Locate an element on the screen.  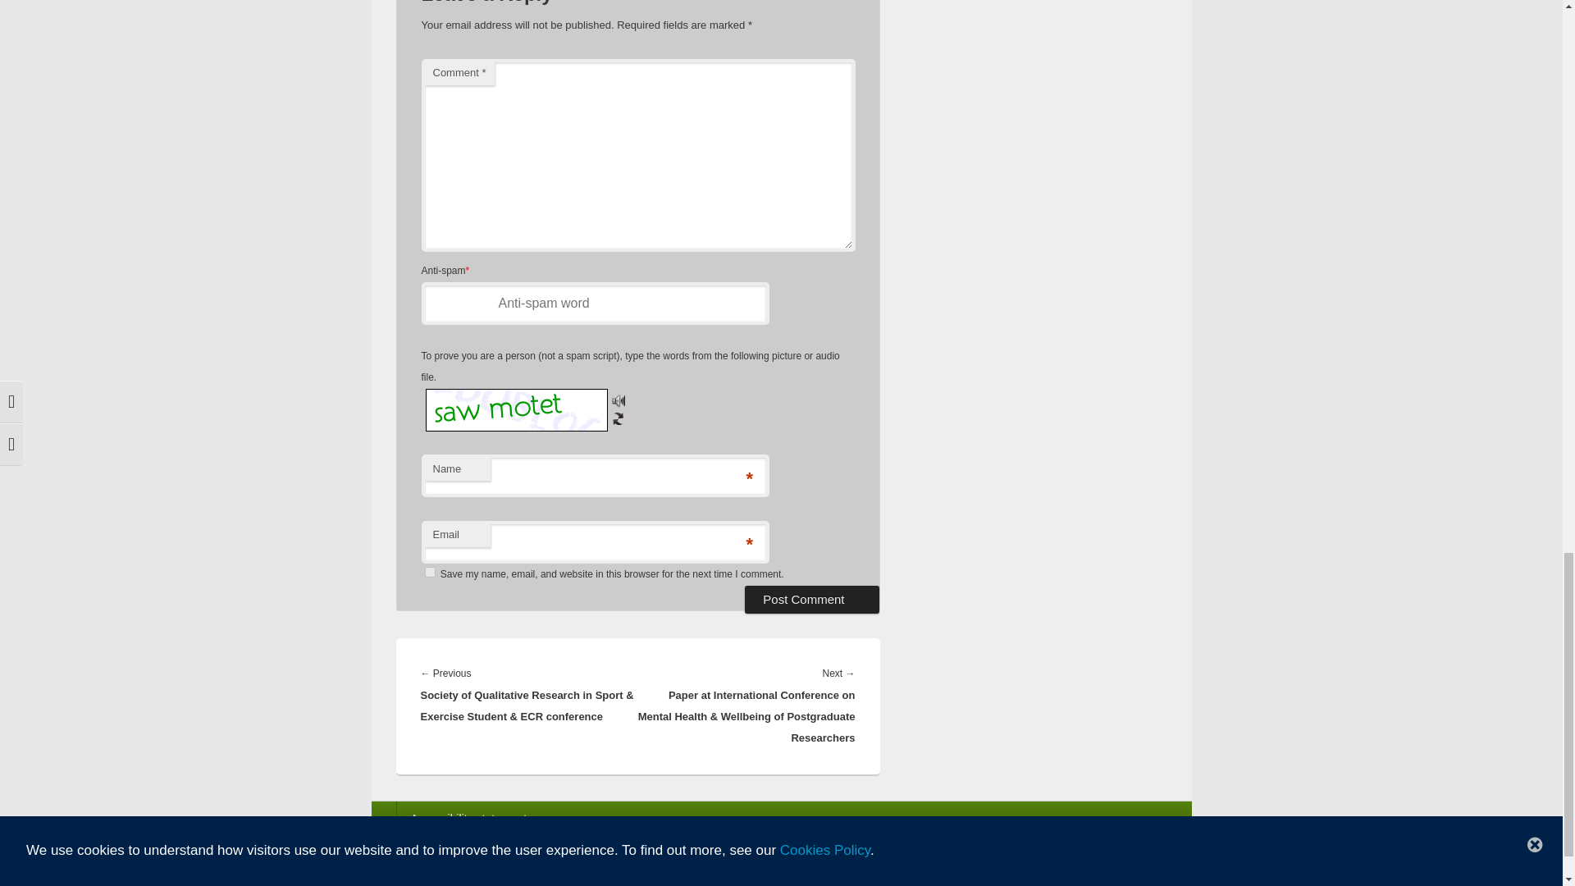
Health Advancement Research Team is located at coordinates (560, 877).